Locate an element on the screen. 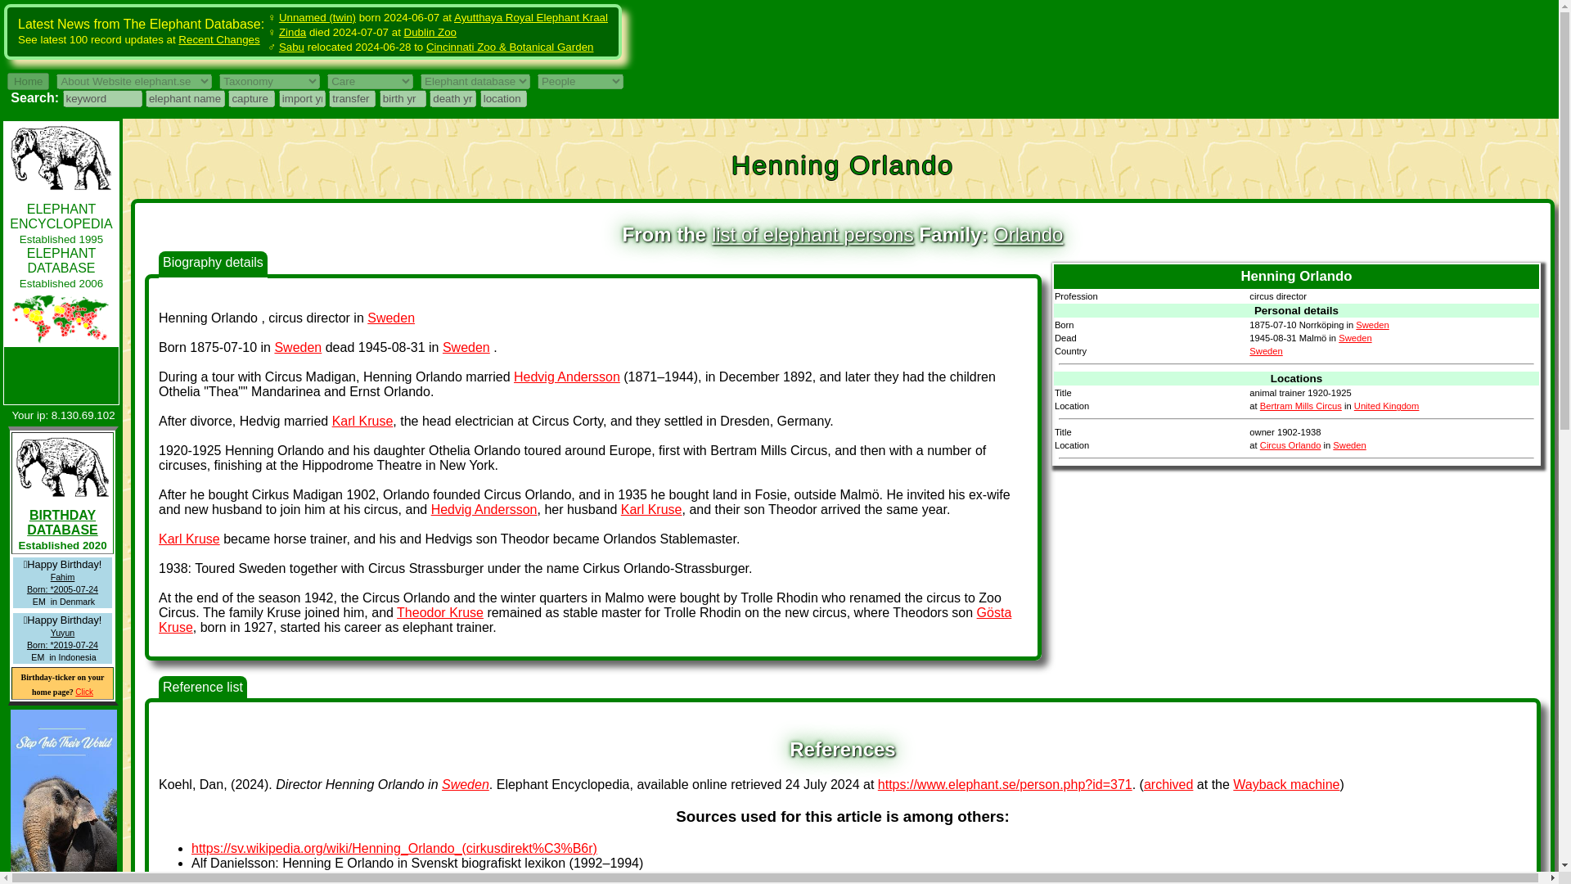 This screenshot has width=1571, height=884. Karl Kruse is located at coordinates (188, 539).